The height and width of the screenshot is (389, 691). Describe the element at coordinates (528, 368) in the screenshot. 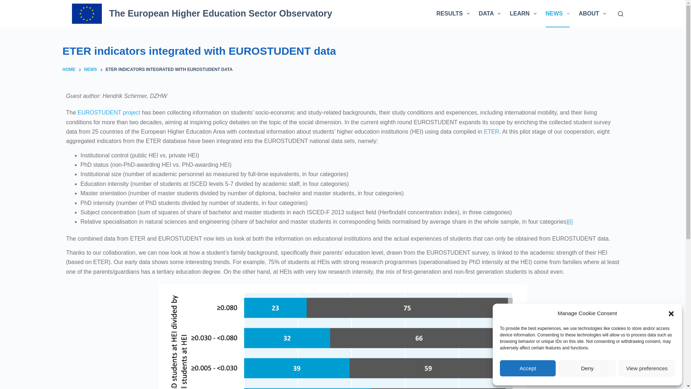

I see `Accept` at that location.